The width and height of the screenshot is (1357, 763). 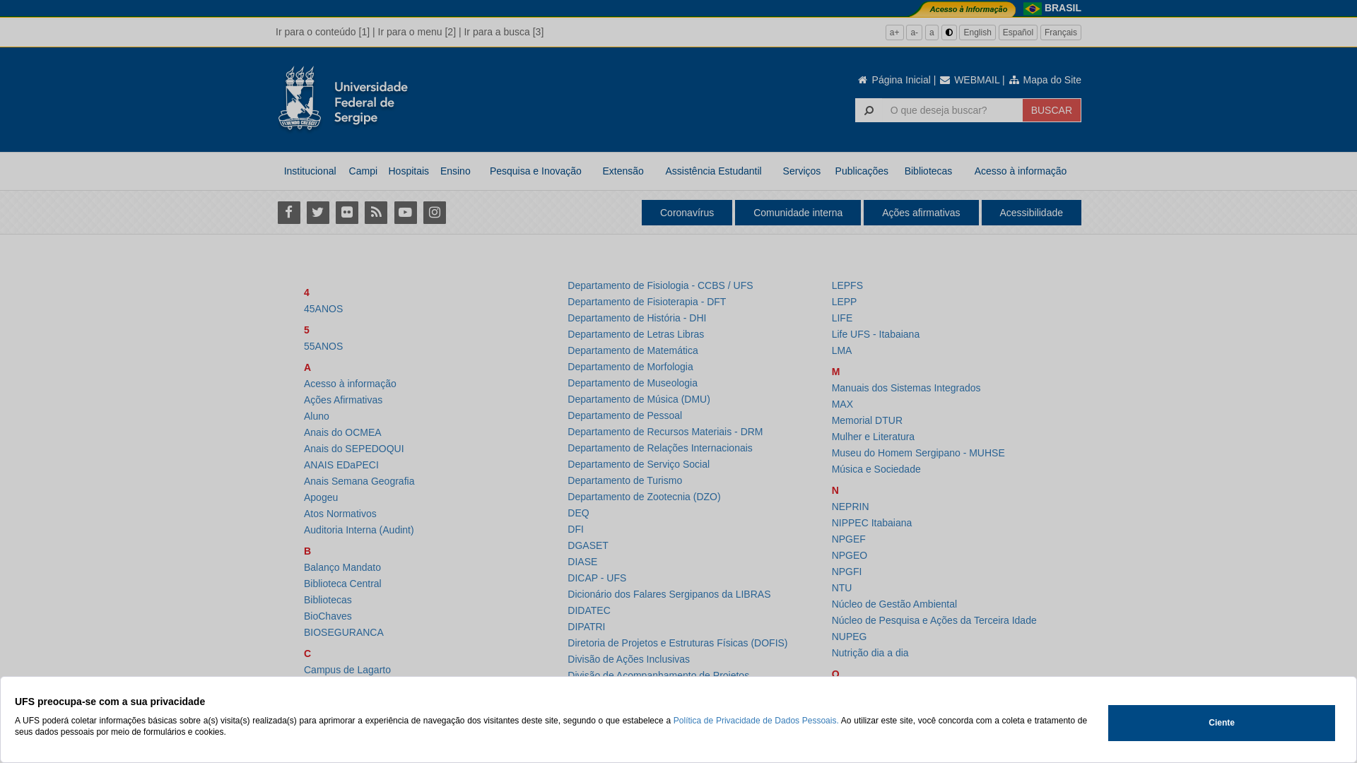 I want to click on LMA, so click(x=842, y=350).